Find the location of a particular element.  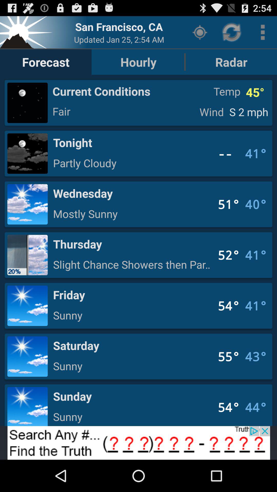

banner advertisement is located at coordinates (138, 443).